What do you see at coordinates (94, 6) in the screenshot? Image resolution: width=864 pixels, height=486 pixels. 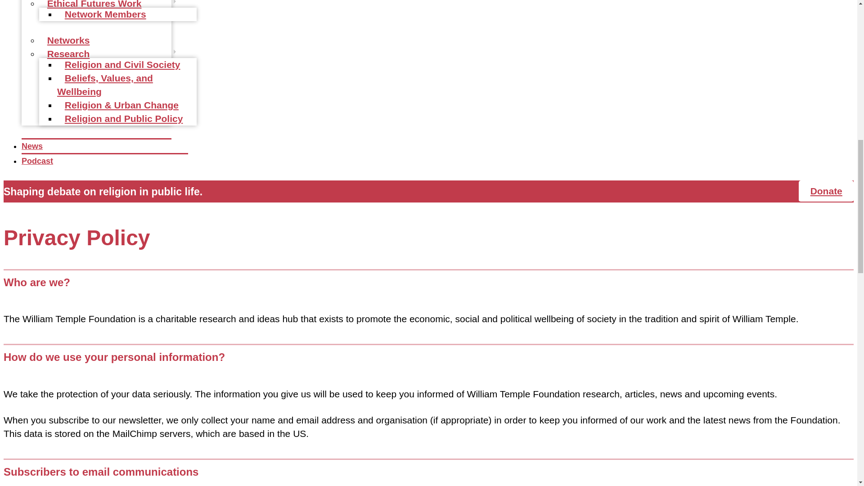 I see `Ethical Futures Work` at bounding box center [94, 6].